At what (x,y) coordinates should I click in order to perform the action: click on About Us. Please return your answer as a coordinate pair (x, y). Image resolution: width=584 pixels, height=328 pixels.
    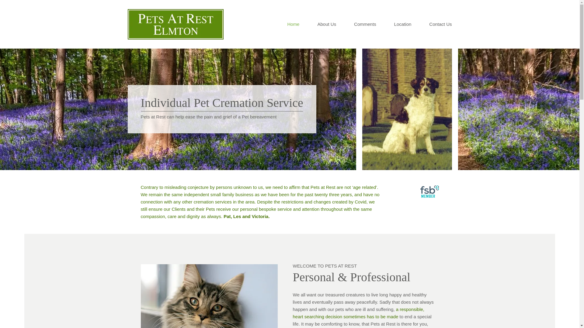
    Looking at the image, I should click on (318, 24).